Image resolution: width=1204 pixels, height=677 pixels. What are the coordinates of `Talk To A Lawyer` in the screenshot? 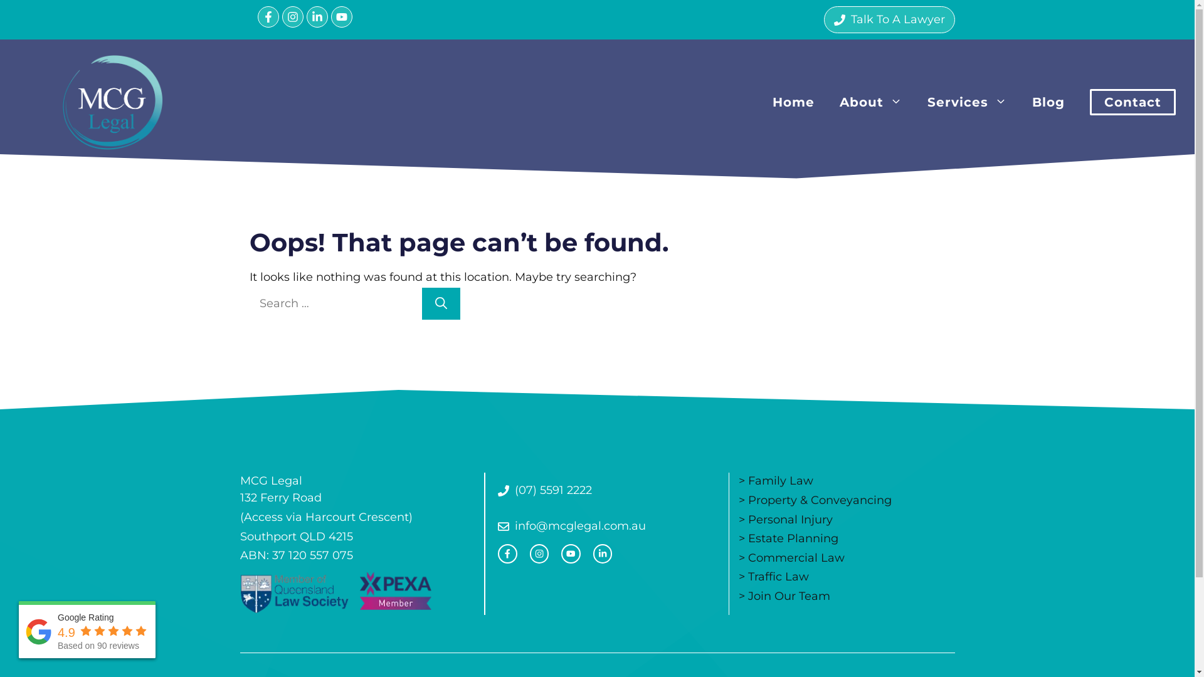 It's located at (889, 20).